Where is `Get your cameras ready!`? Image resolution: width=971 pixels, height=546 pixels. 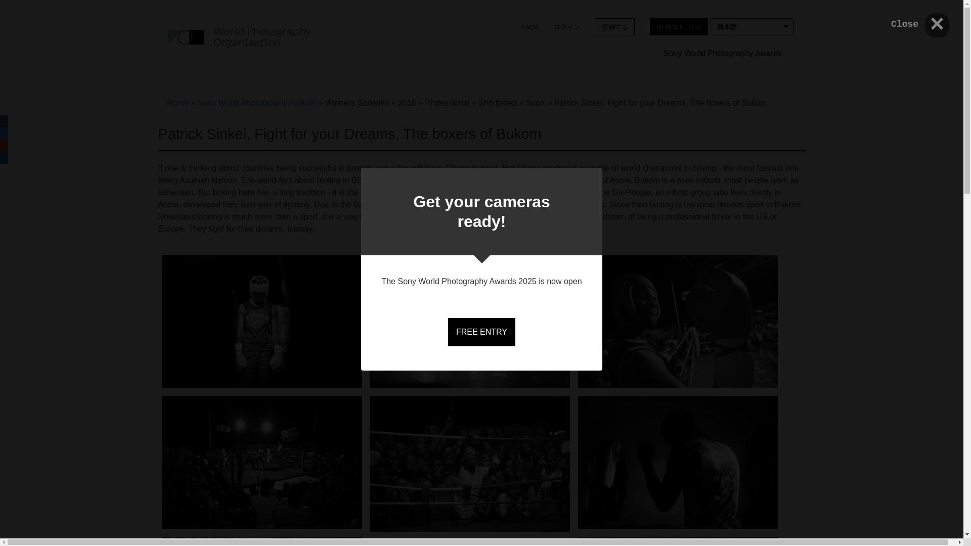
Get your cameras ready! is located at coordinates (481, 211).